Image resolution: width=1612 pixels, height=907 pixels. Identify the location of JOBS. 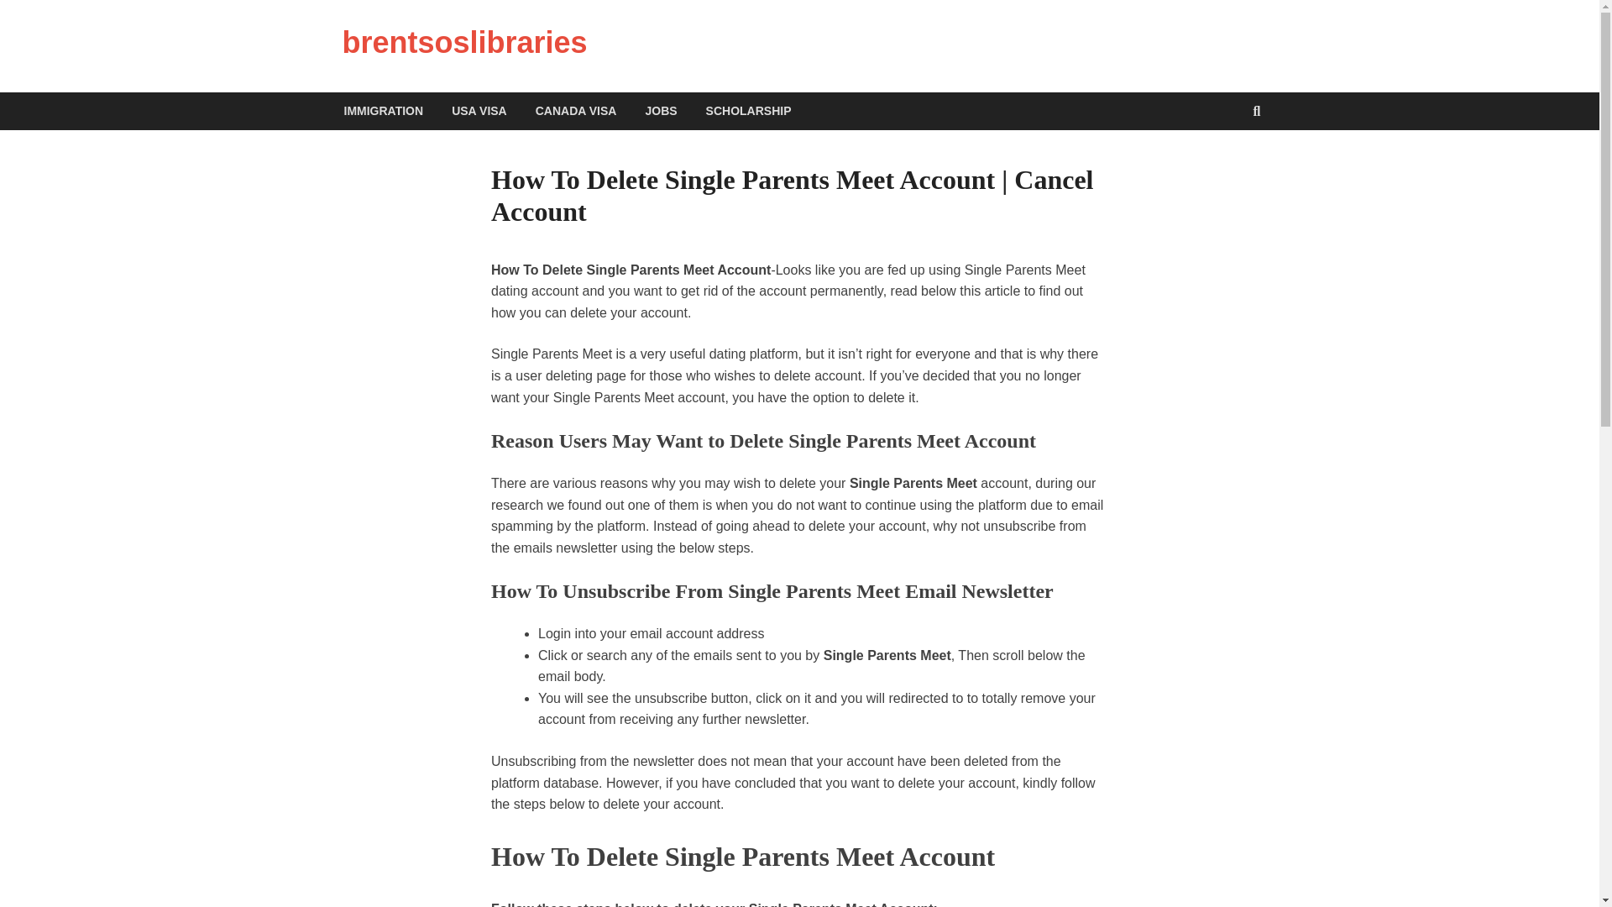
(660, 111).